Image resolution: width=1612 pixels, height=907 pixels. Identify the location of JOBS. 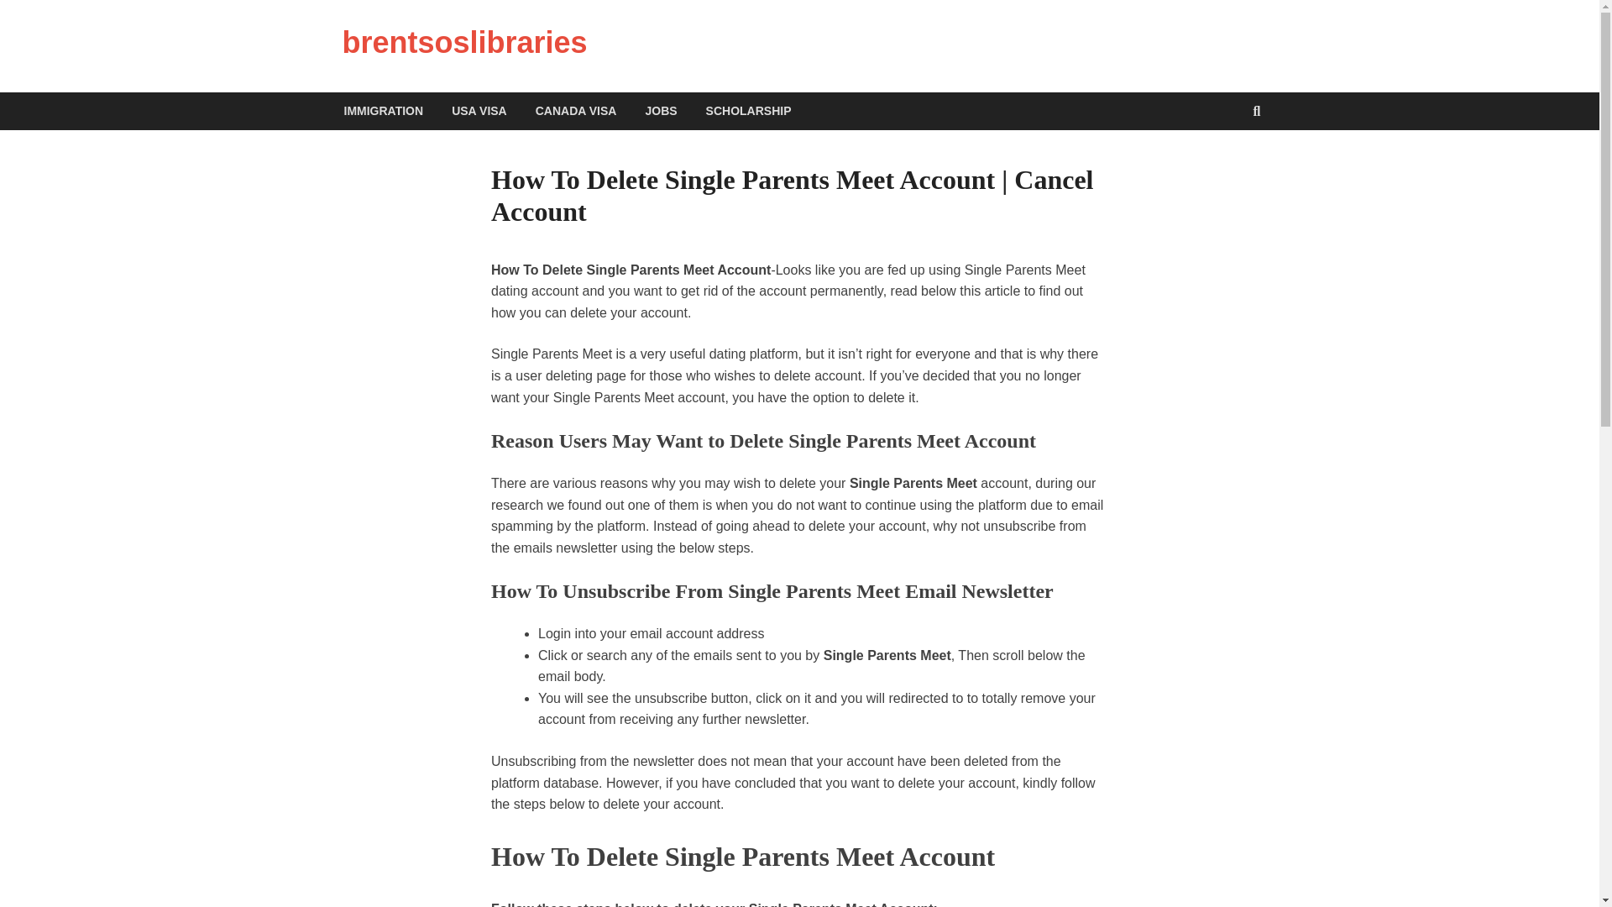
(660, 111).